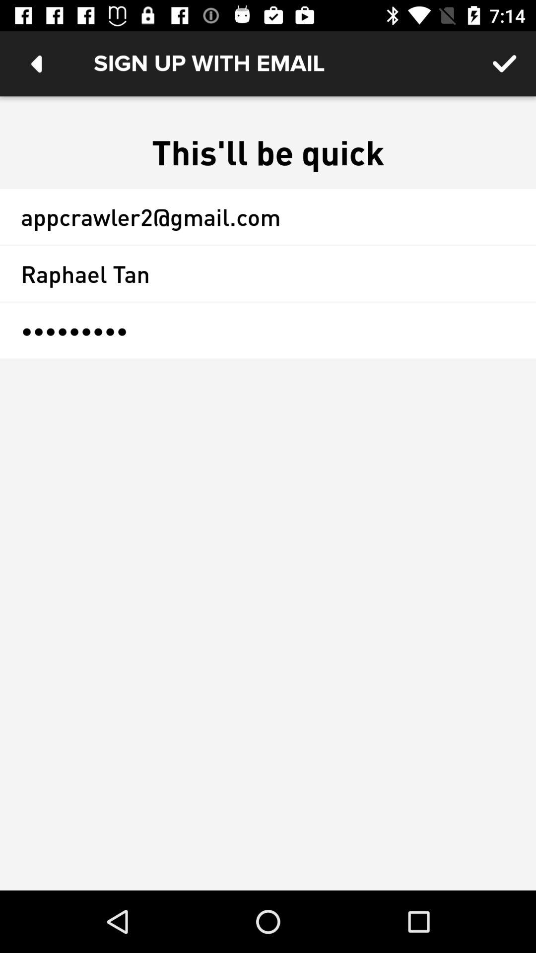  What do you see at coordinates (268, 331) in the screenshot?
I see `click item below raphael tan` at bounding box center [268, 331].